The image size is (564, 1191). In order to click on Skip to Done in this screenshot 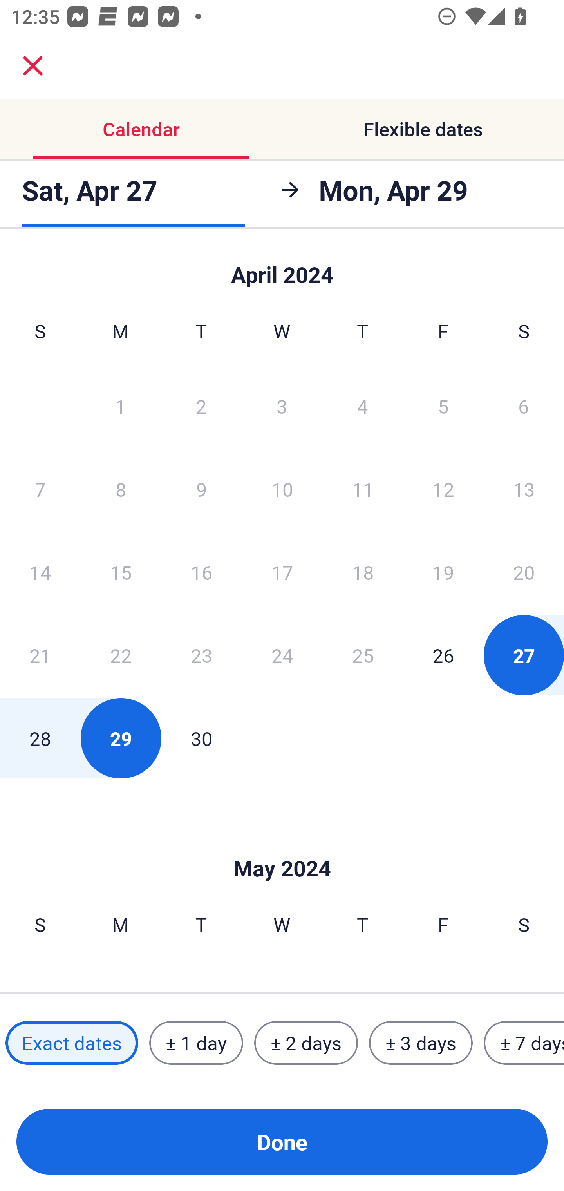, I will do `click(282, 845)`.